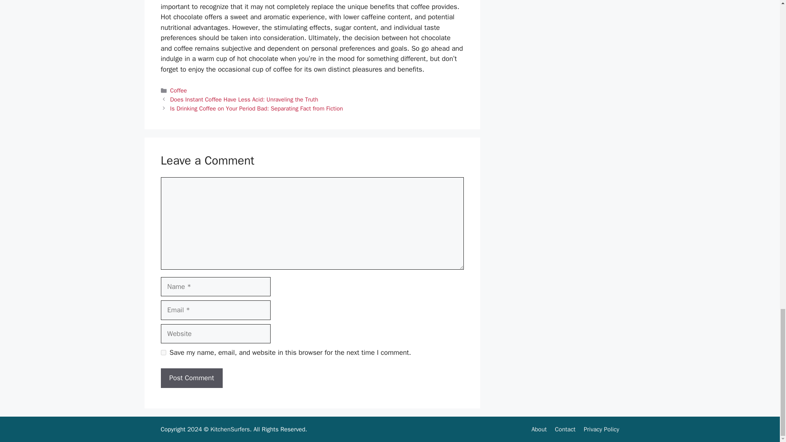 The height and width of the screenshot is (442, 786). I want to click on Coffee, so click(178, 90).